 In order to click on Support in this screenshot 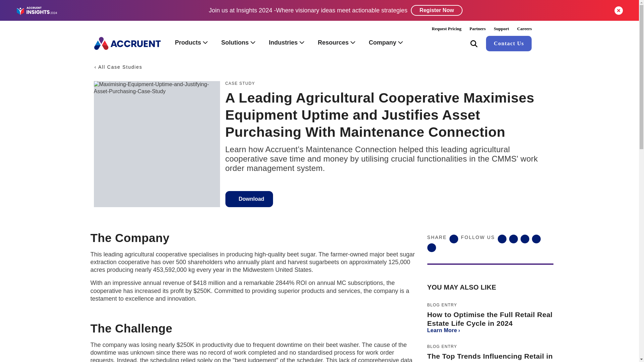, I will do `click(501, 28)`.